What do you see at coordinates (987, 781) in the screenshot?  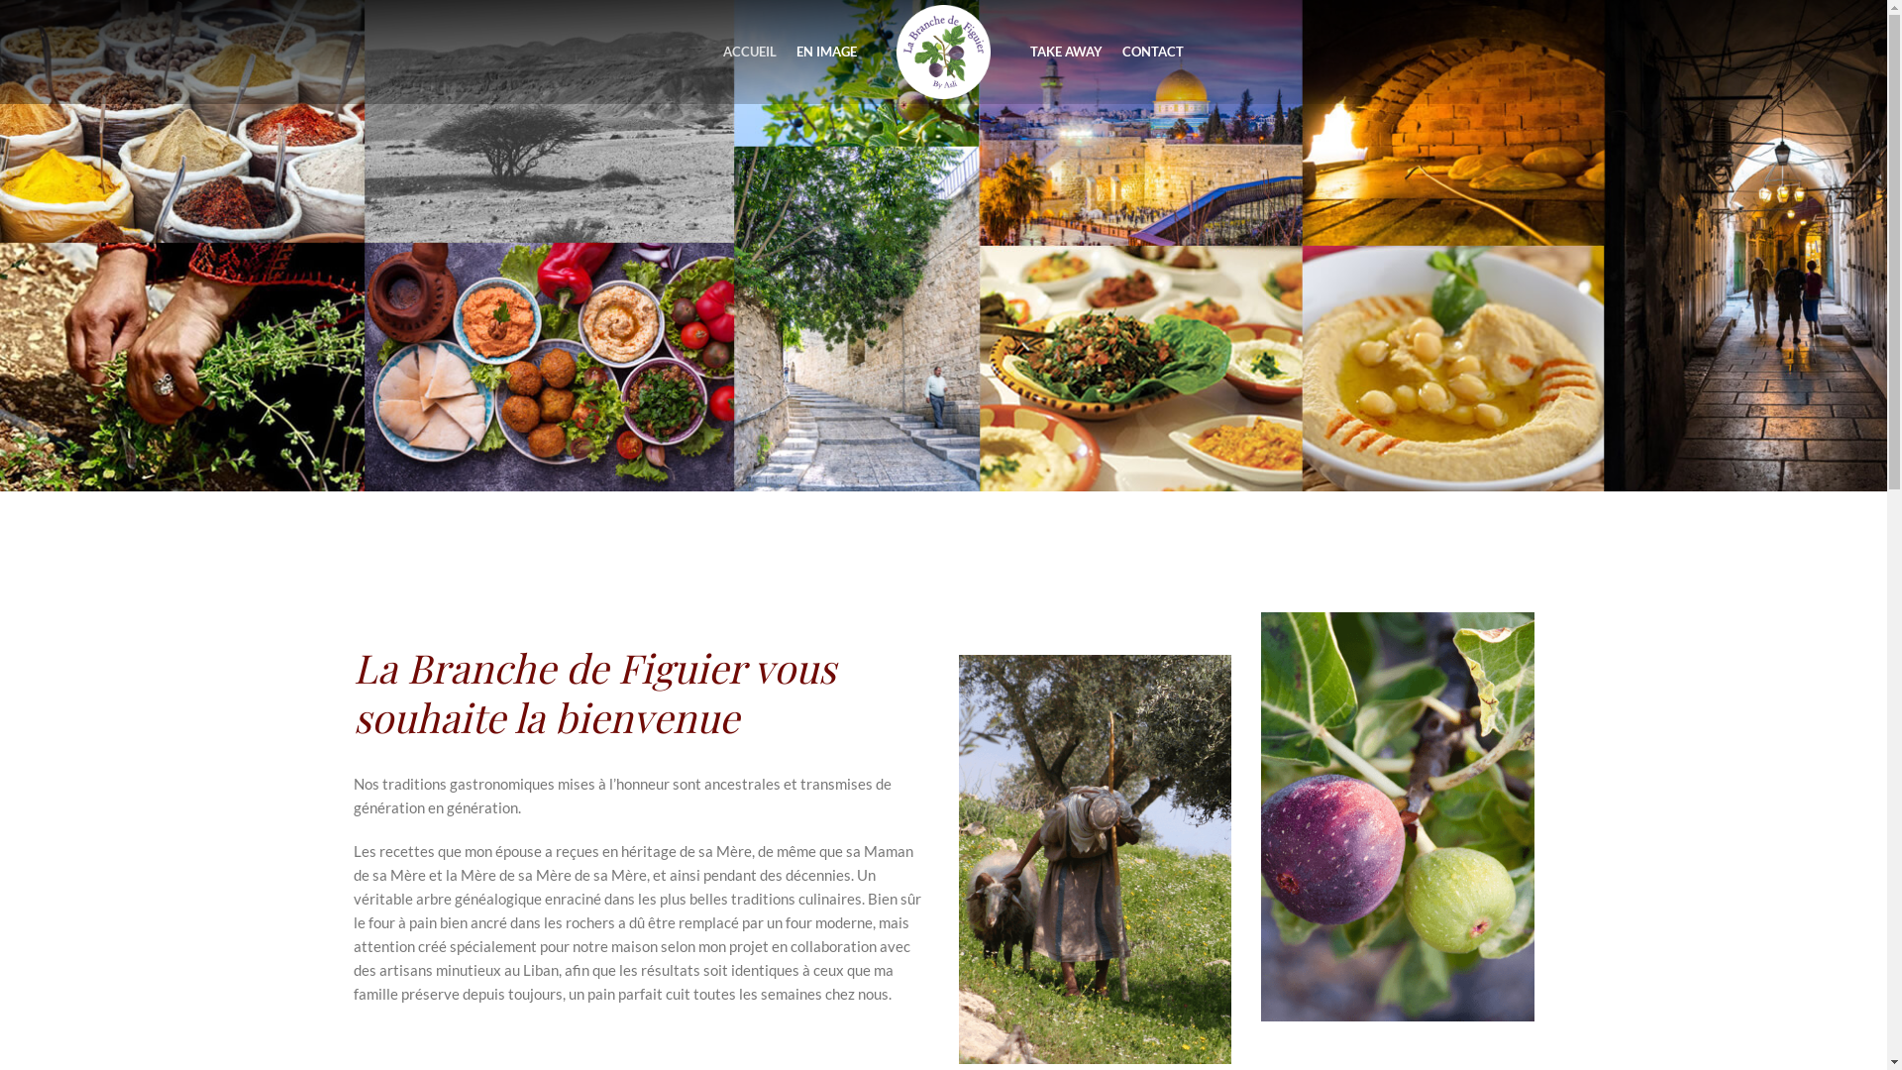 I see `Livraison` at bounding box center [987, 781].